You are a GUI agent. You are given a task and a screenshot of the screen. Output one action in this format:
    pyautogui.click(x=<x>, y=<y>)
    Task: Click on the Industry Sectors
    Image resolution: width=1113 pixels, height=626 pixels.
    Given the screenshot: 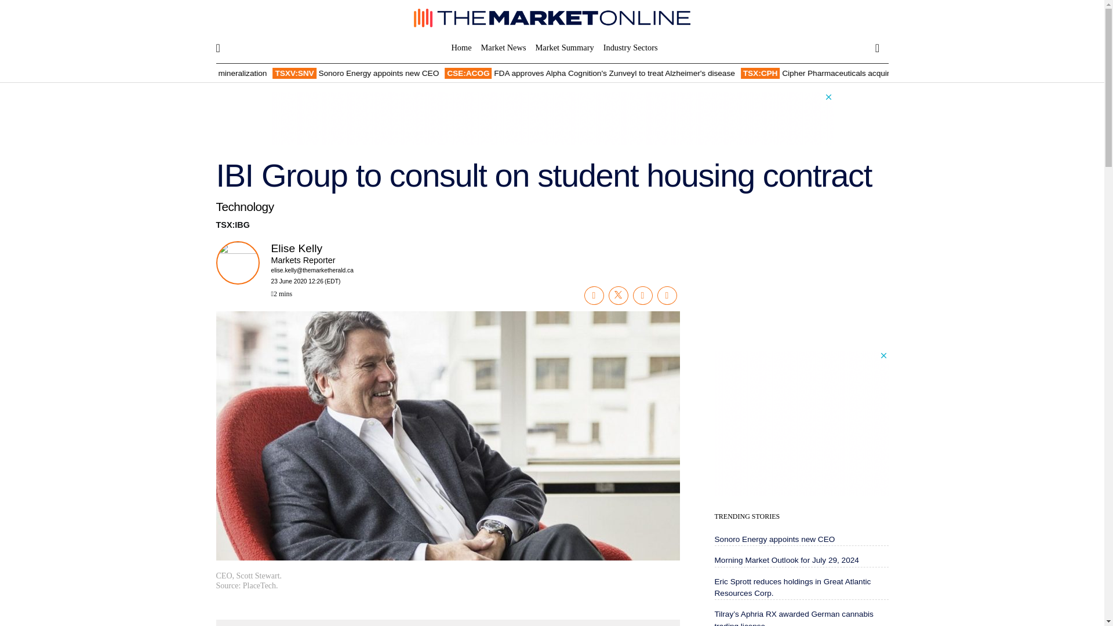 What is the action you would take?
    pyautogui.click(x=628, y=48)
    